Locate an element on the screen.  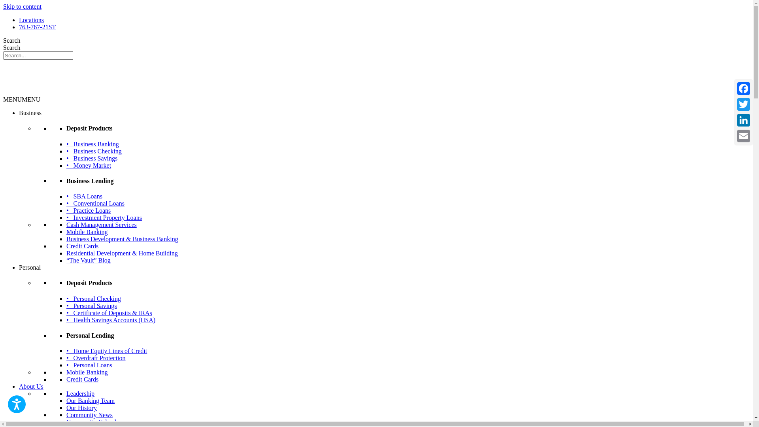
Credit Cards is located at coordinates (82, 380).